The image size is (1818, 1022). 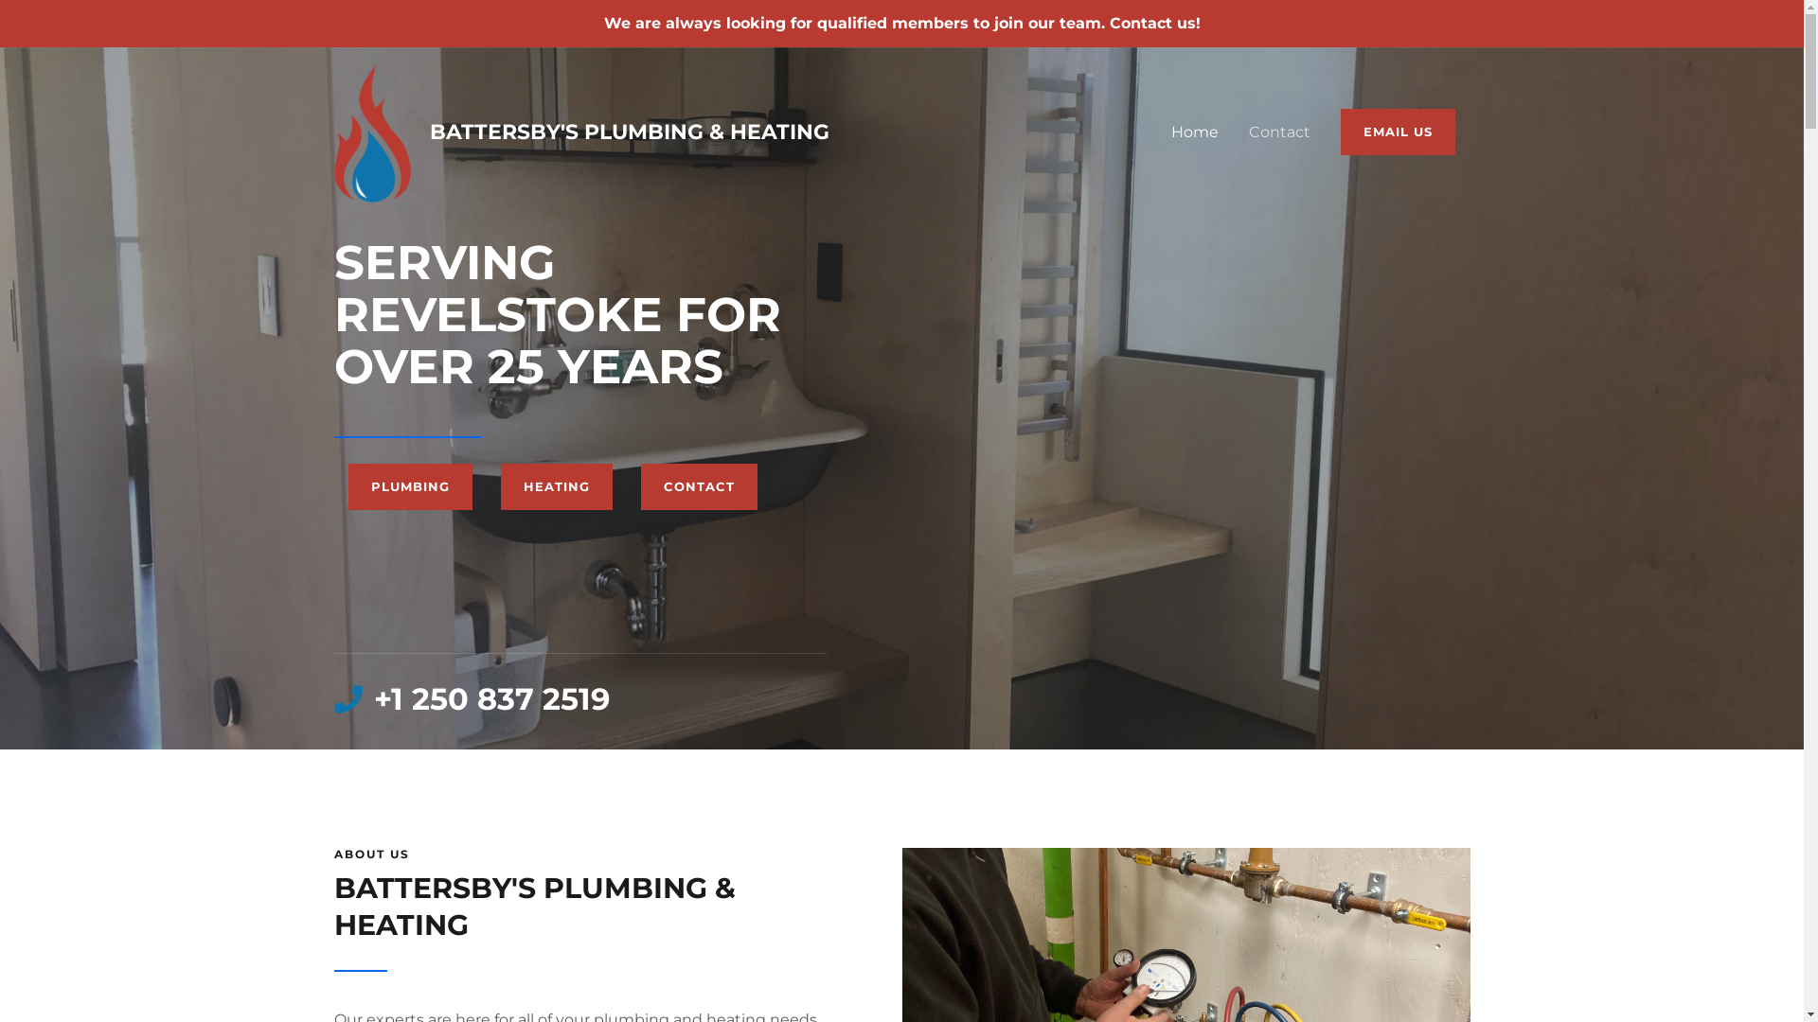 What do you see at coordinates (556, 486) in the screenshot?
I see `HEATING` at bounding box center [556, 486].